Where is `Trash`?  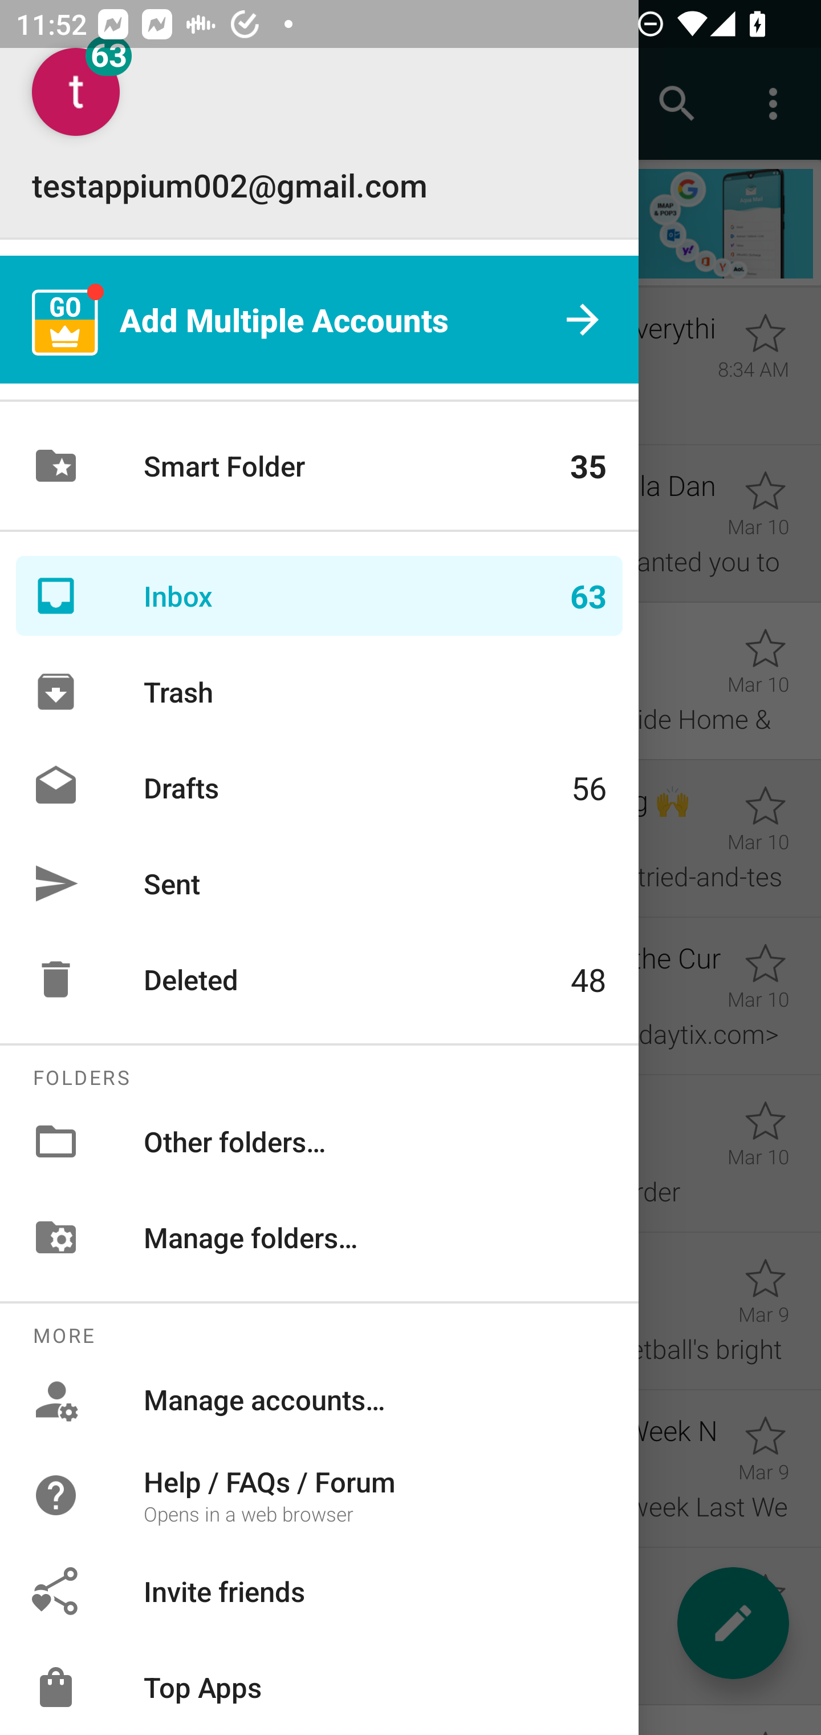 Trash is located at coordinates (319, 691).